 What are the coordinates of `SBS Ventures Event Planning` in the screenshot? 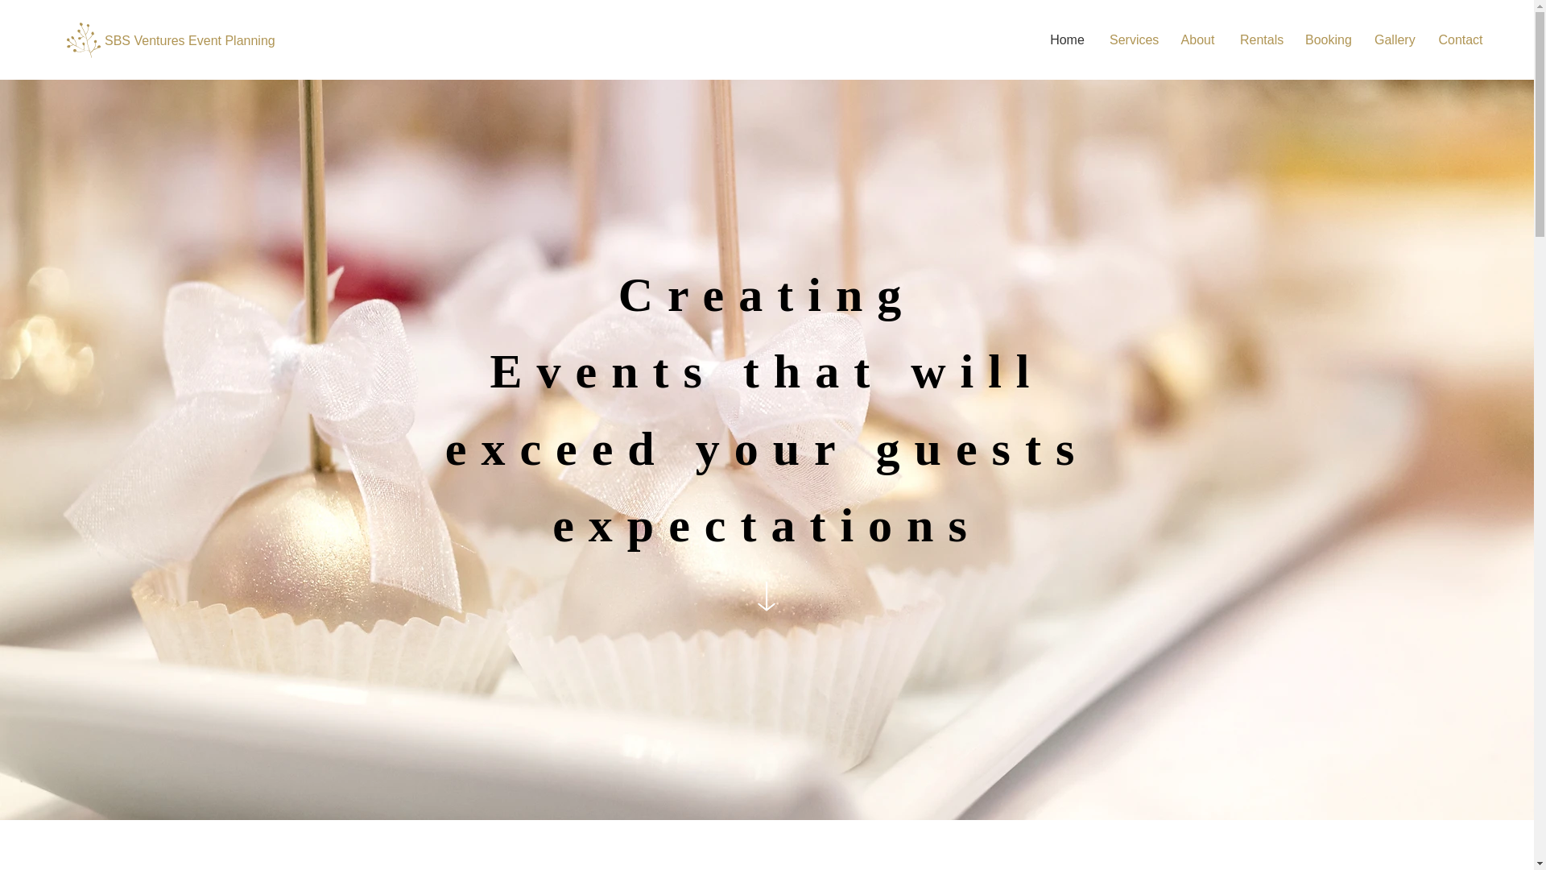 It's located at (190, 41).